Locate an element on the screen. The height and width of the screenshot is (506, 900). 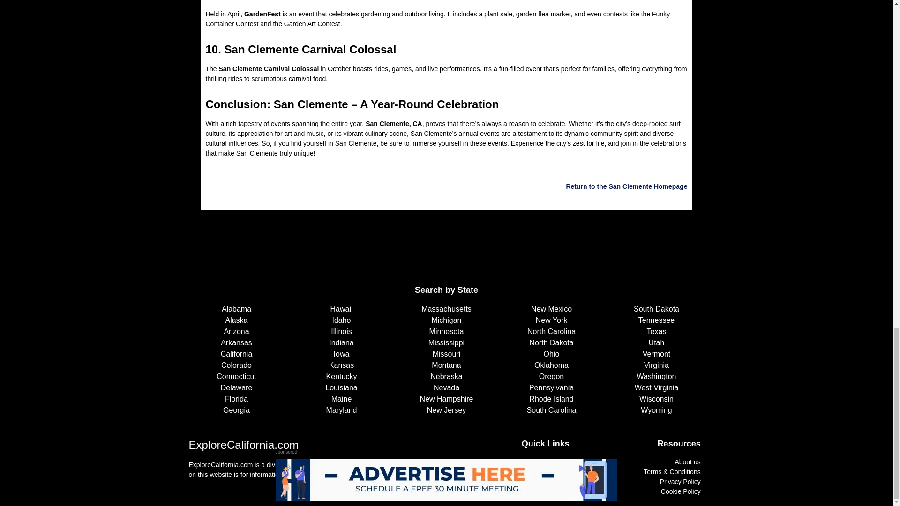
Colorado is located at coordinates (236, 365).